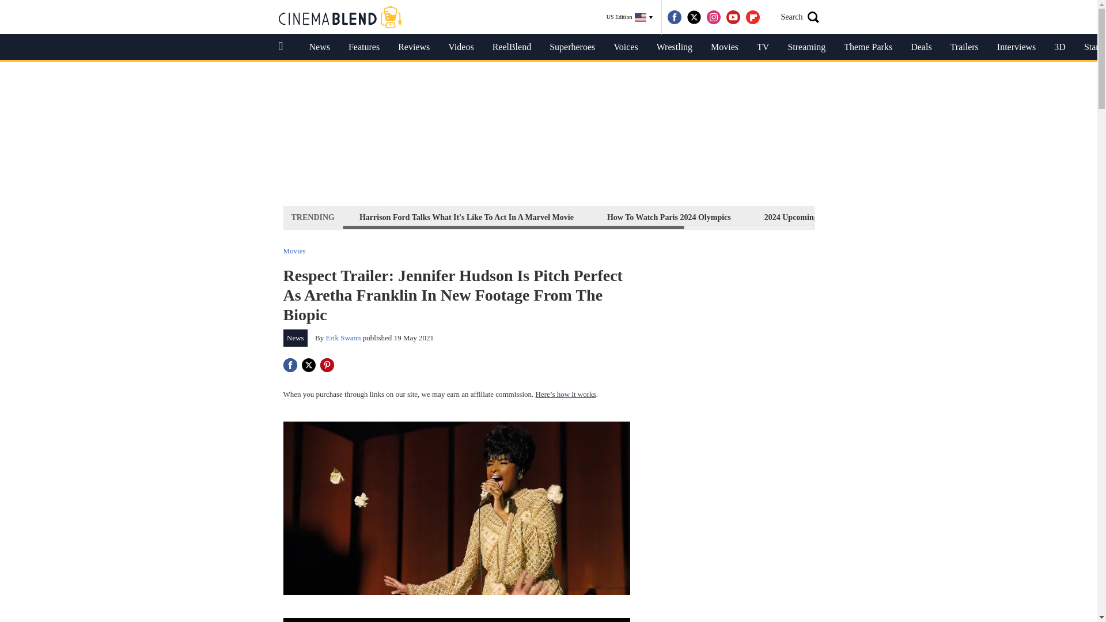  I want to click on Videos, so click(461, 47).